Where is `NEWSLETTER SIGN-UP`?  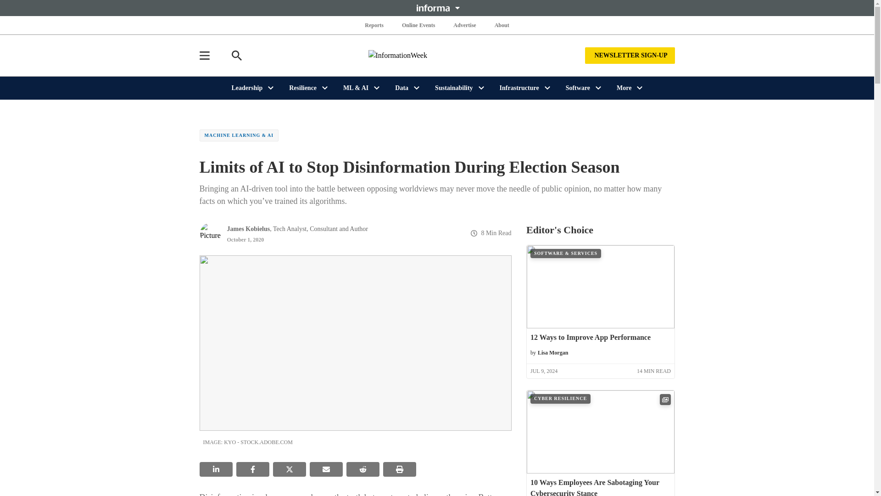 NEWSLETTER SIGN-UP is located at coordinates (630, 55).